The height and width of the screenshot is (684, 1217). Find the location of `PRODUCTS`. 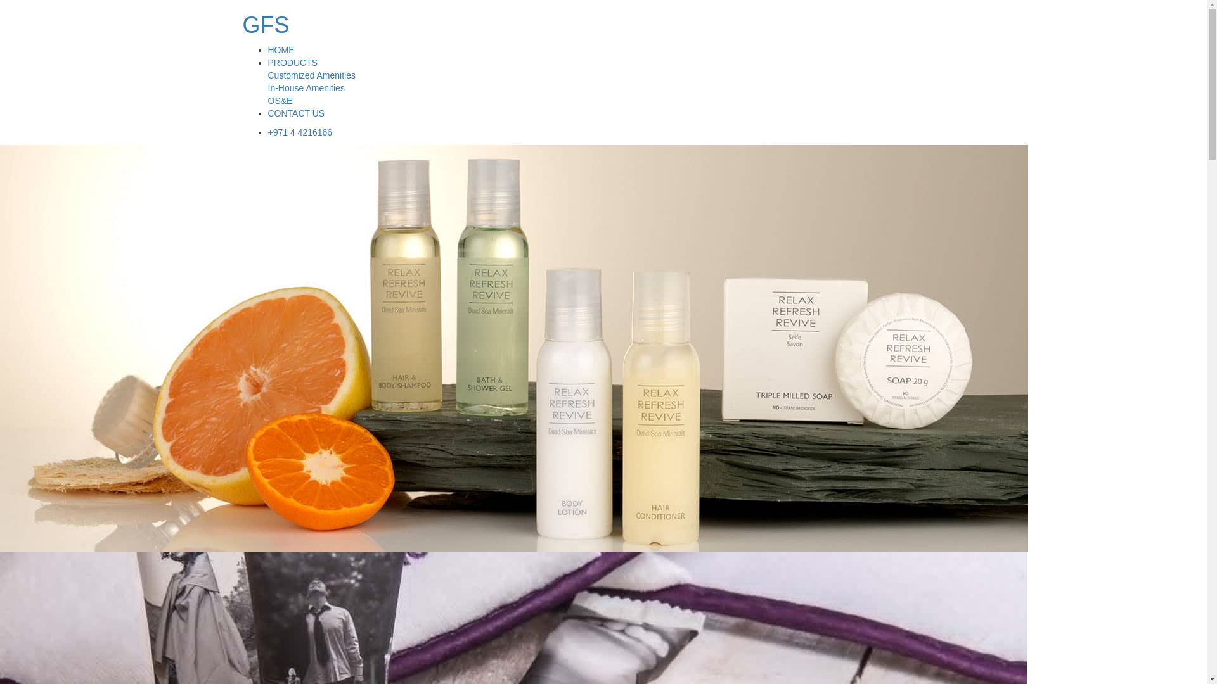

PRODUCTS is located at coordinates (293, 62).